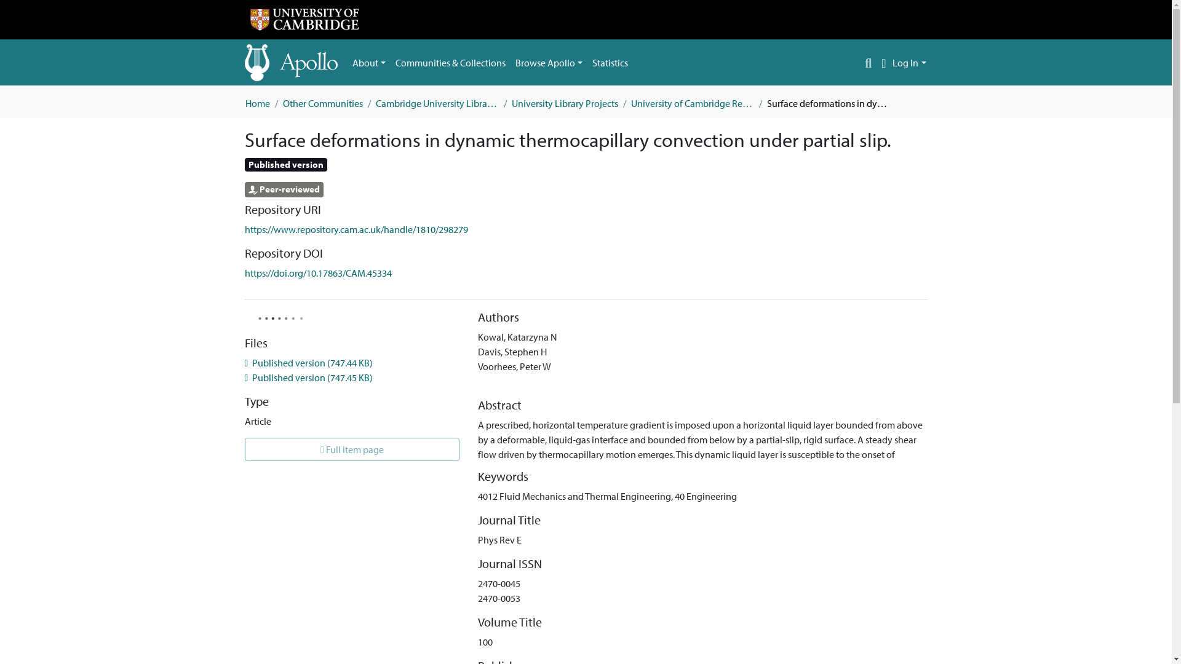 The height and width of the screenshot is (664, 1181). I want to click on University Library Projects, so click(565, 103).